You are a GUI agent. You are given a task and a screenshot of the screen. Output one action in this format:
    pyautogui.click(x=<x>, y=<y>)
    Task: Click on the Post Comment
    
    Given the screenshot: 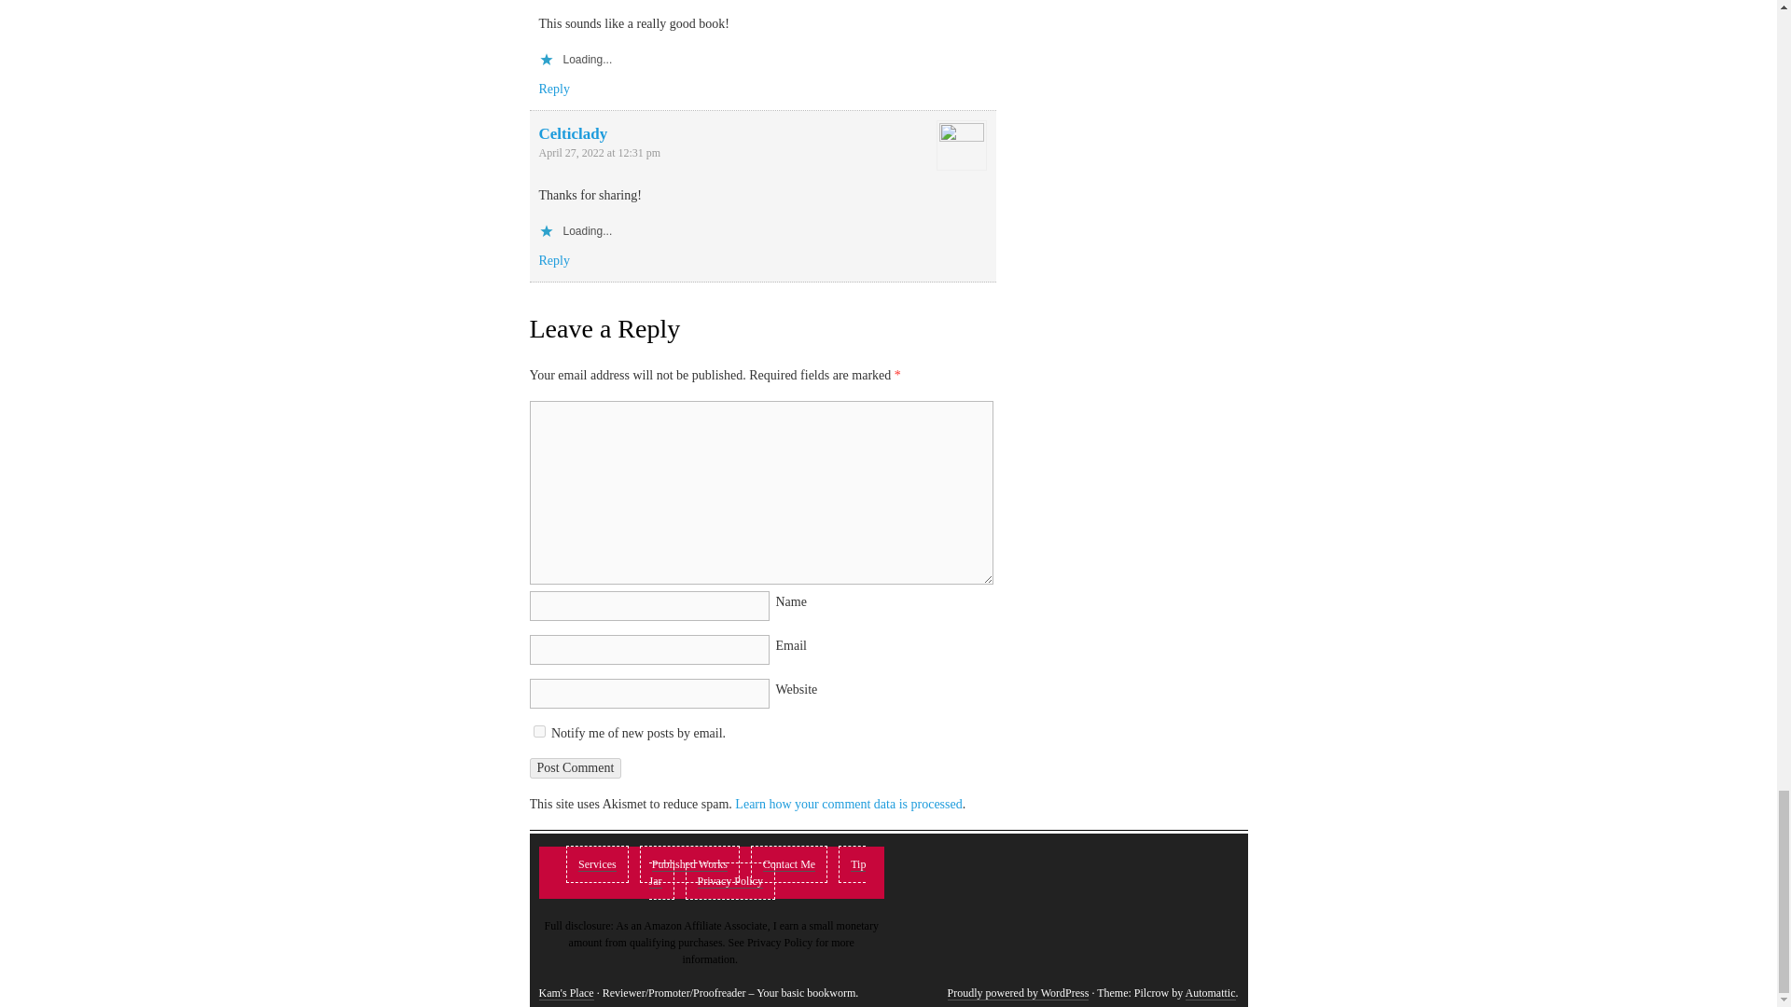 What is the action you would take?
    pyautogui.click(x=576, y=768)
    